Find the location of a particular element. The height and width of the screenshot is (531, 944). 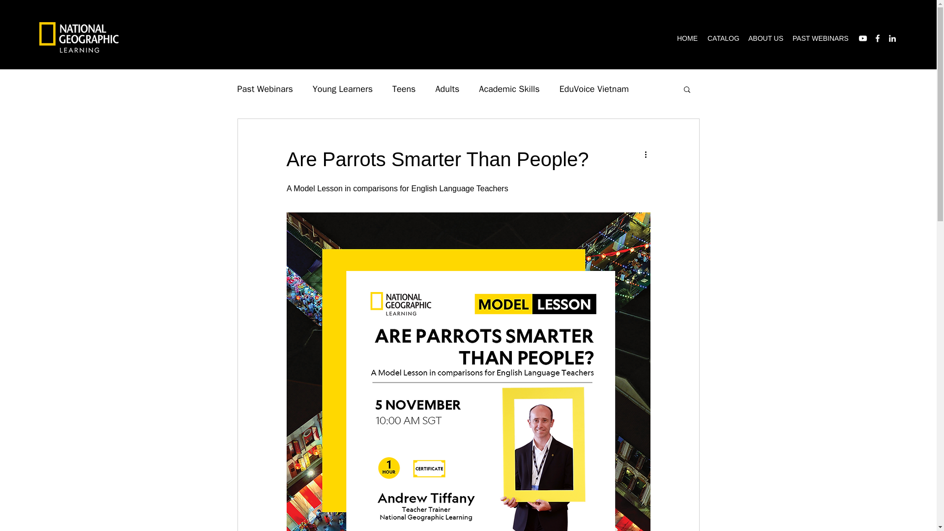

Young Learners is located at coordinates (342, 88).